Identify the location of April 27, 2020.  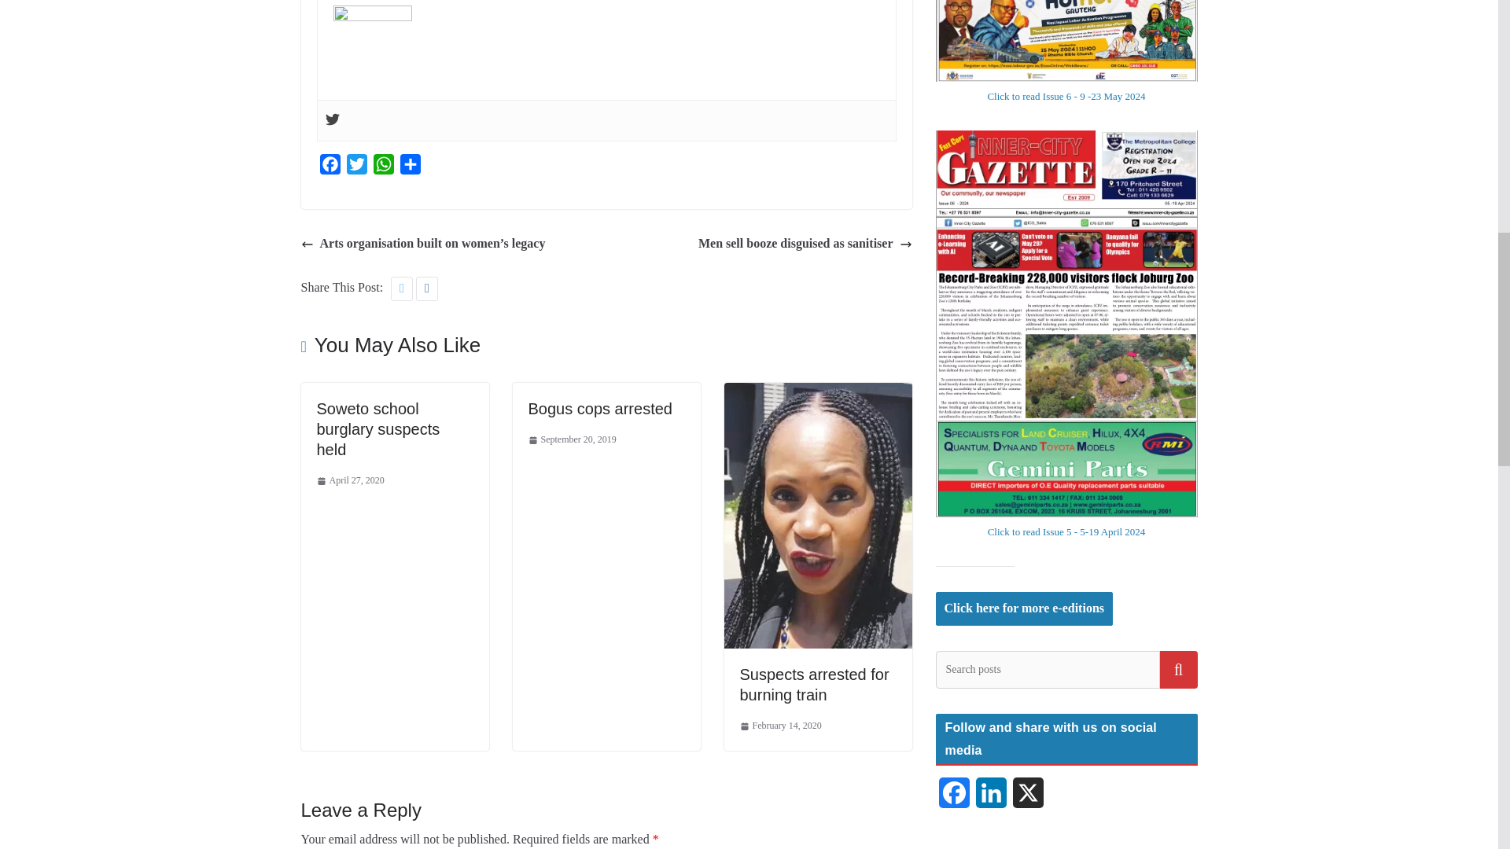
(349, 481).